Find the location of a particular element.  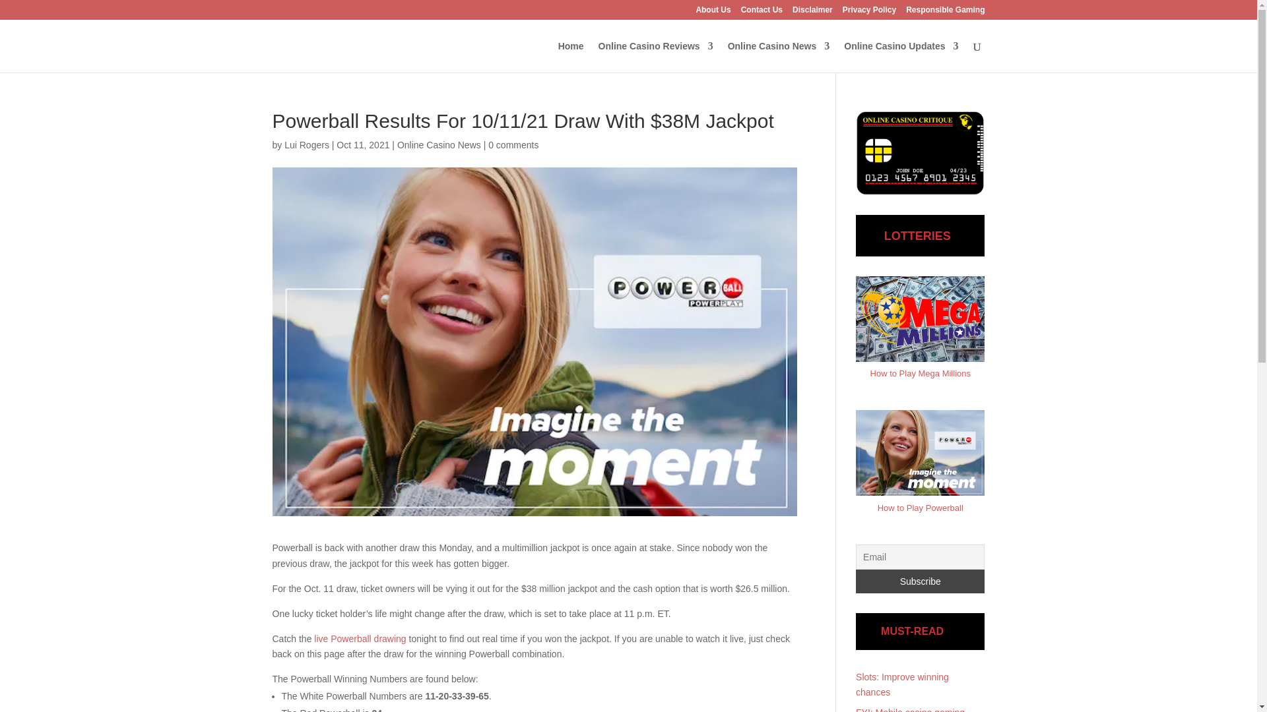

Posts by Lui Rogers is located at coordinates (306, 144).